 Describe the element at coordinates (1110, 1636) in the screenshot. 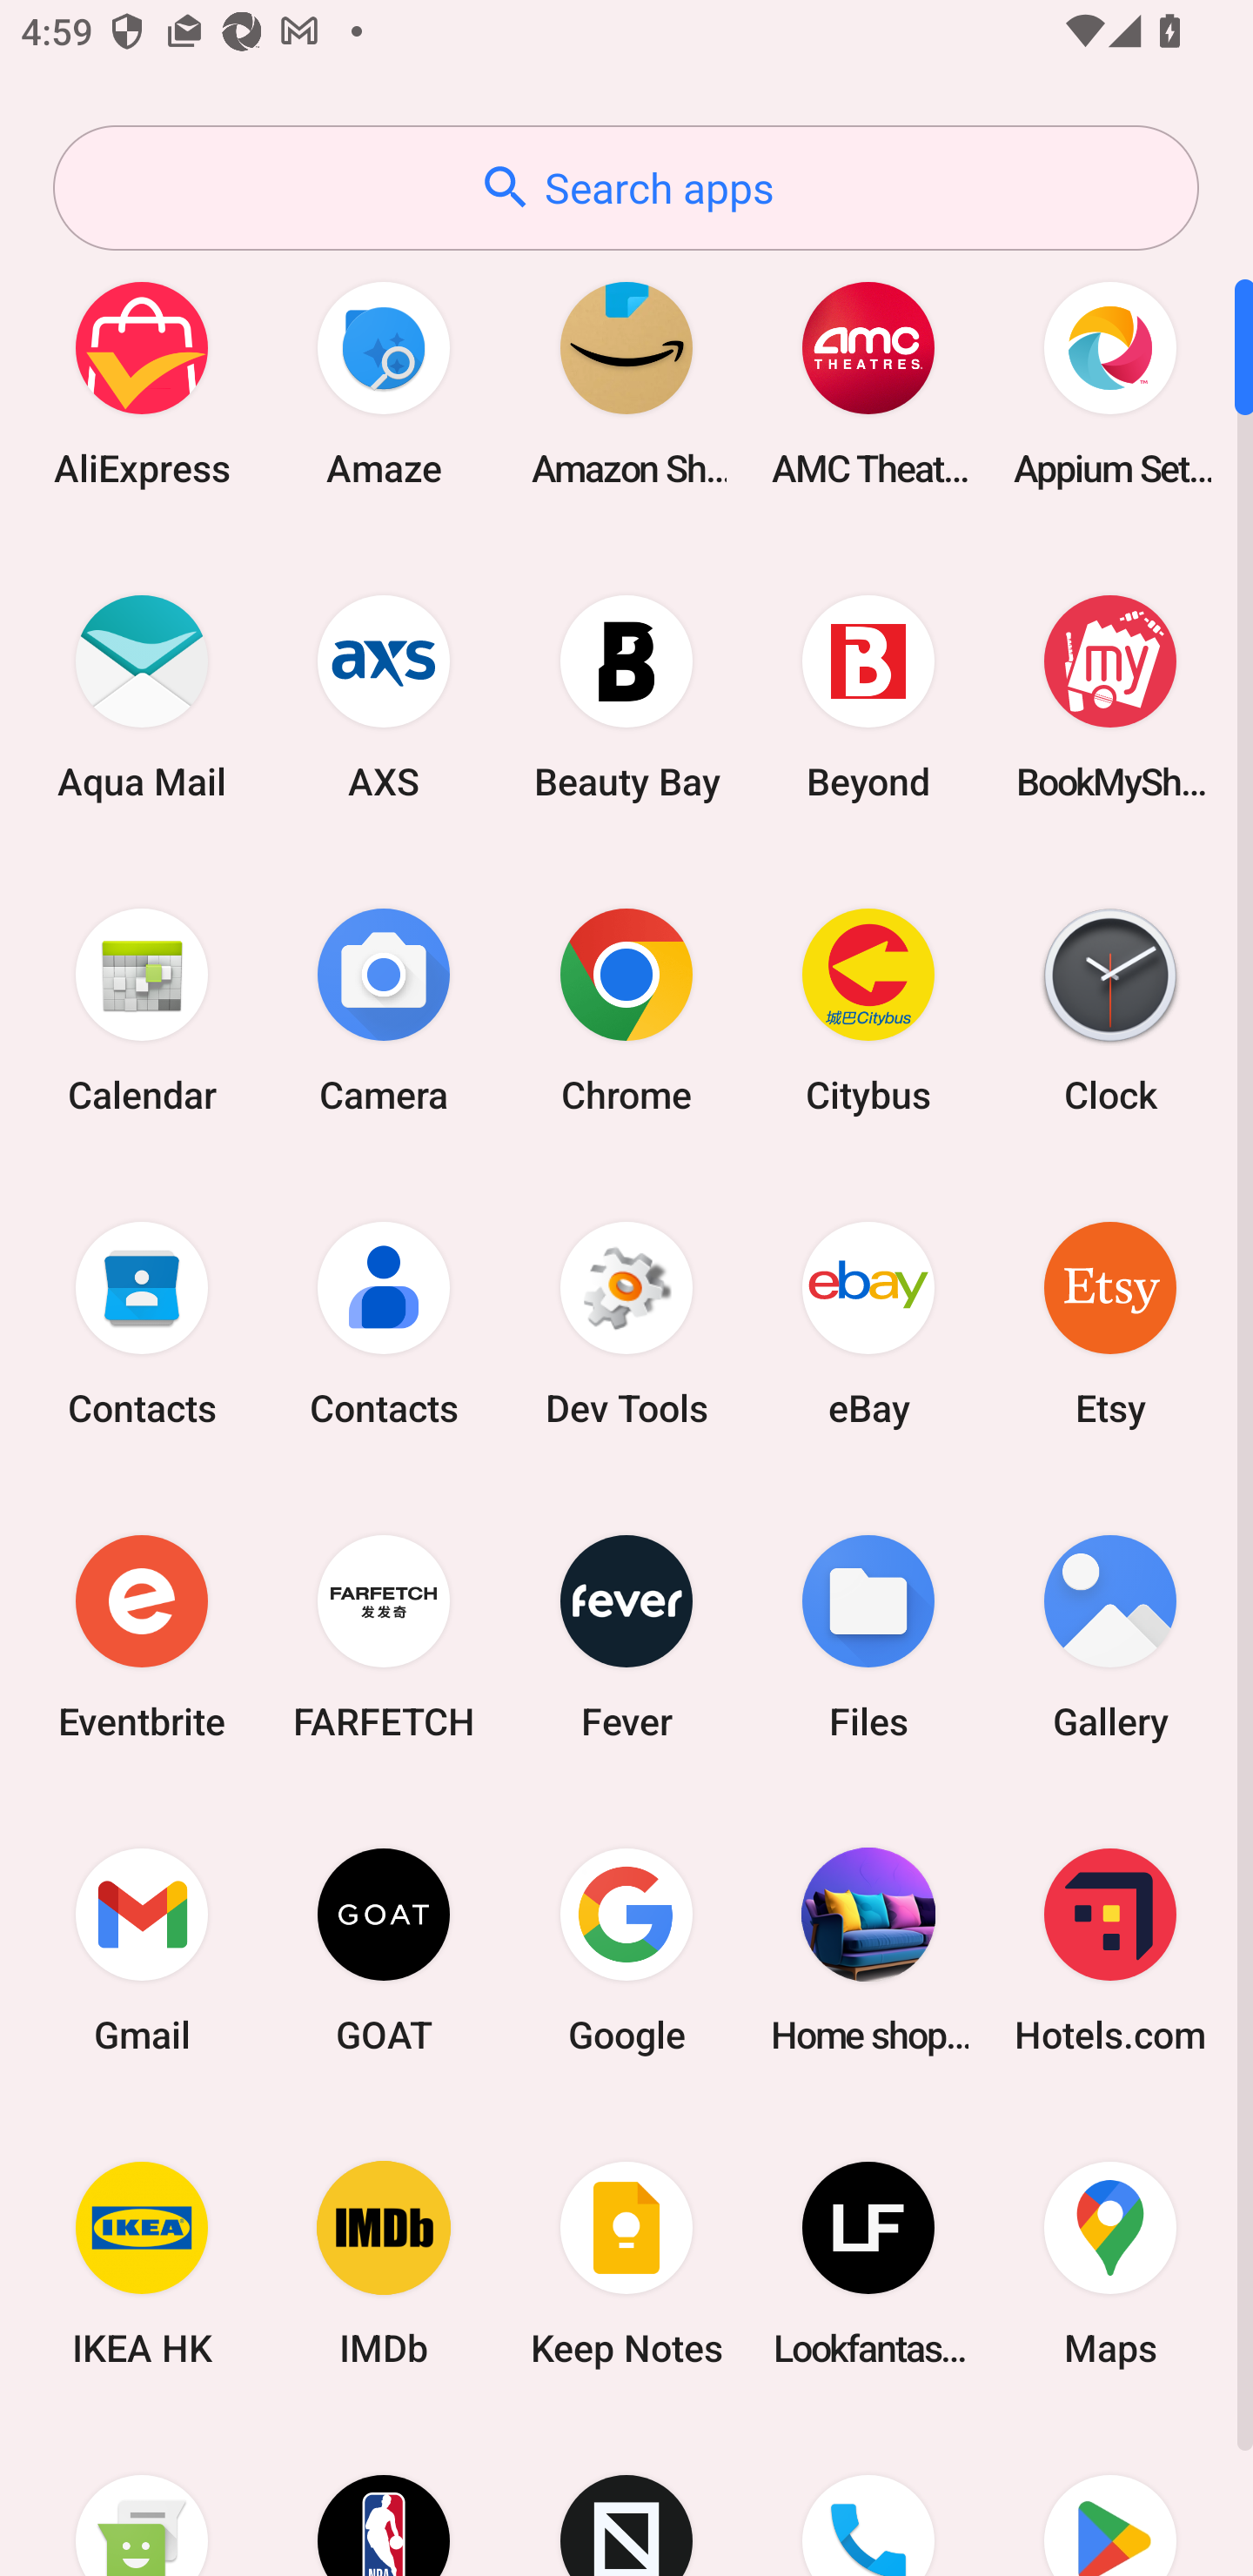

I see `Gallery` at that location.